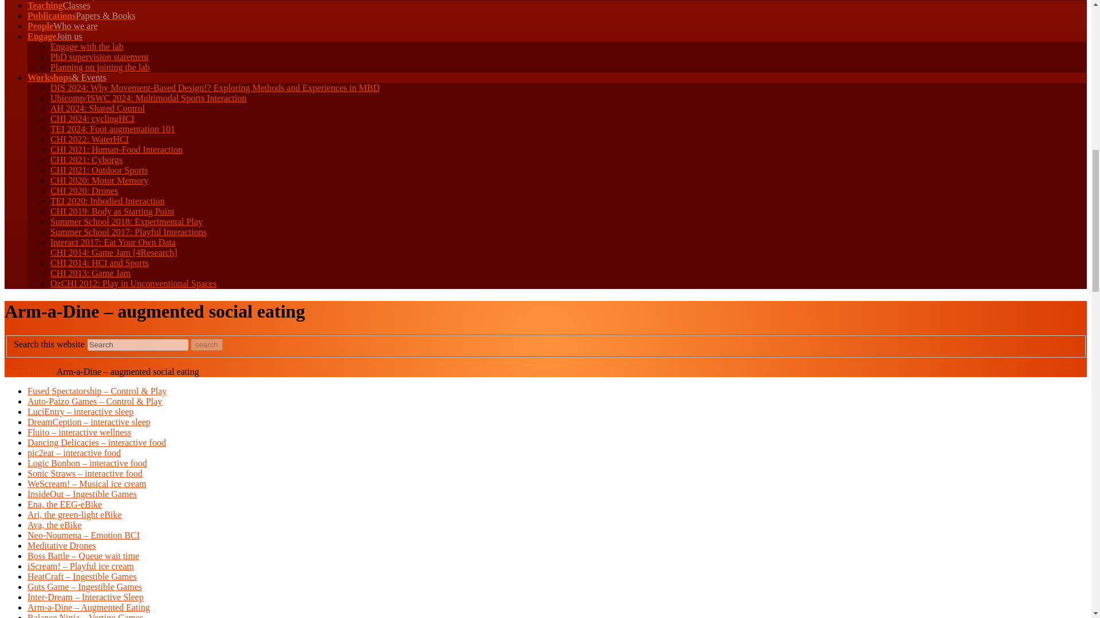  Describe the element at coordinates (55, 37) in the screenshot. I see `Join us` at that location.